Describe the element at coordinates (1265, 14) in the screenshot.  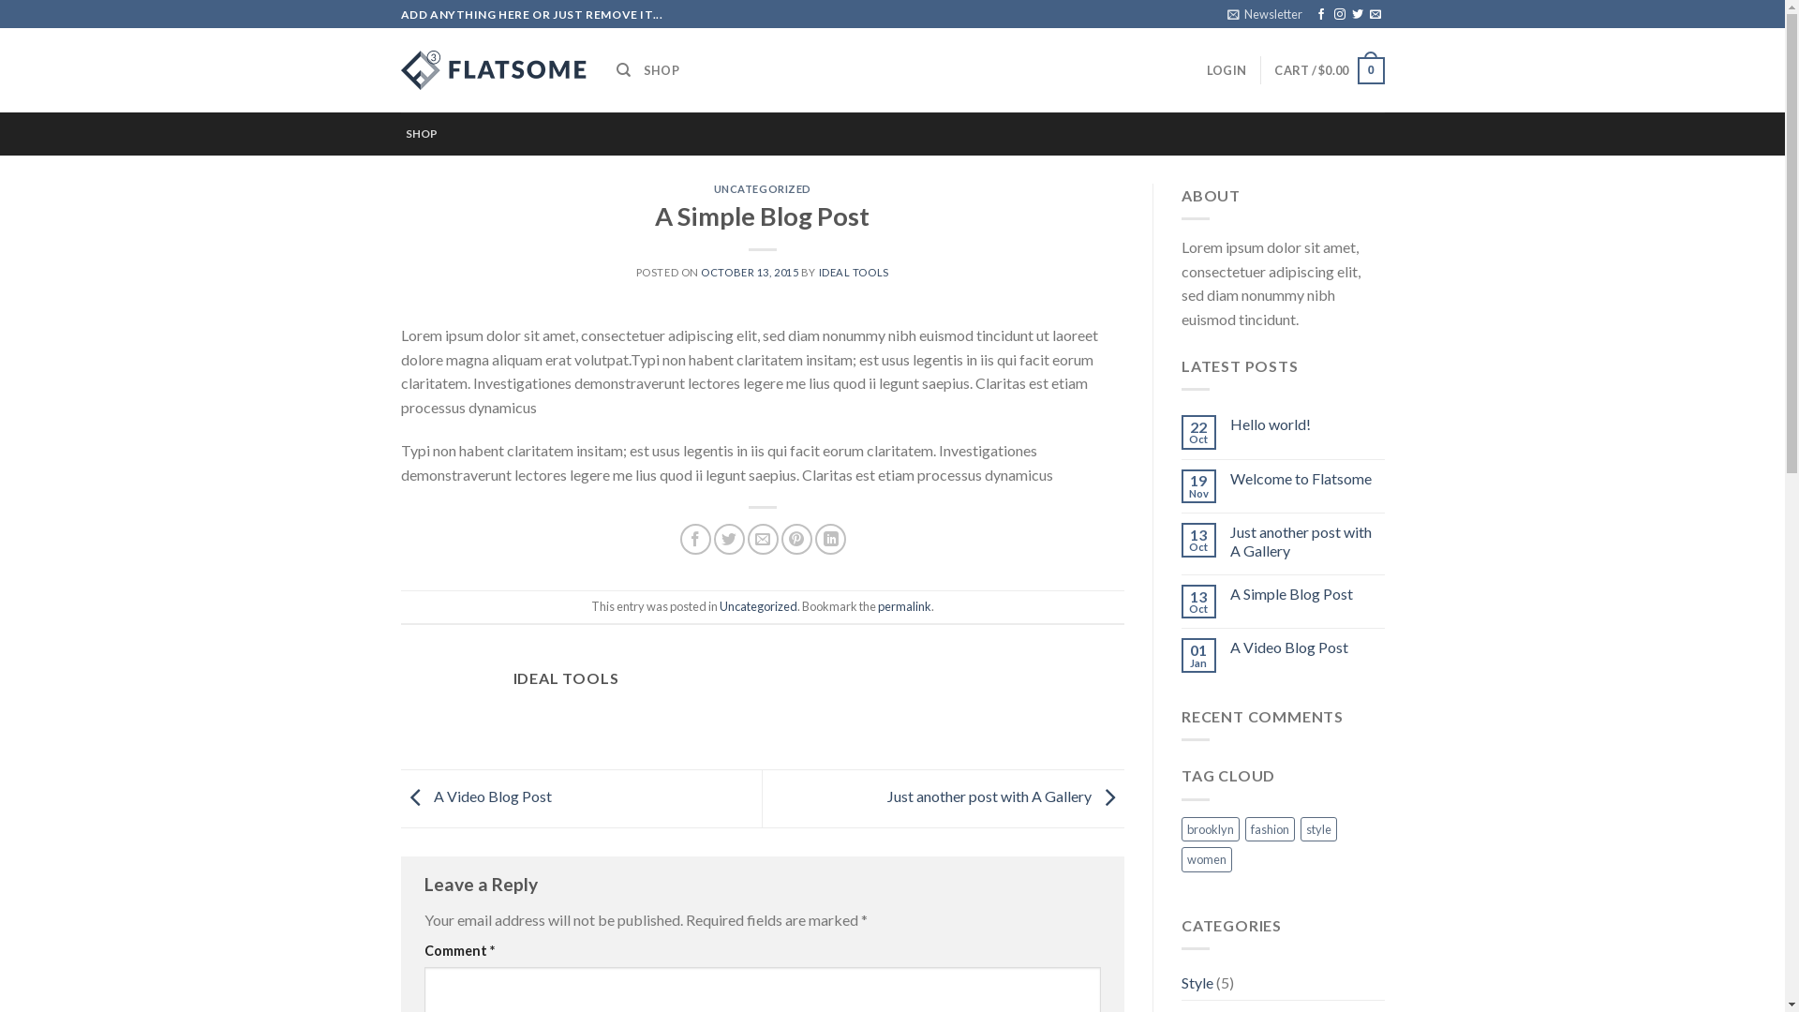
I see `Newsletter` at that location.